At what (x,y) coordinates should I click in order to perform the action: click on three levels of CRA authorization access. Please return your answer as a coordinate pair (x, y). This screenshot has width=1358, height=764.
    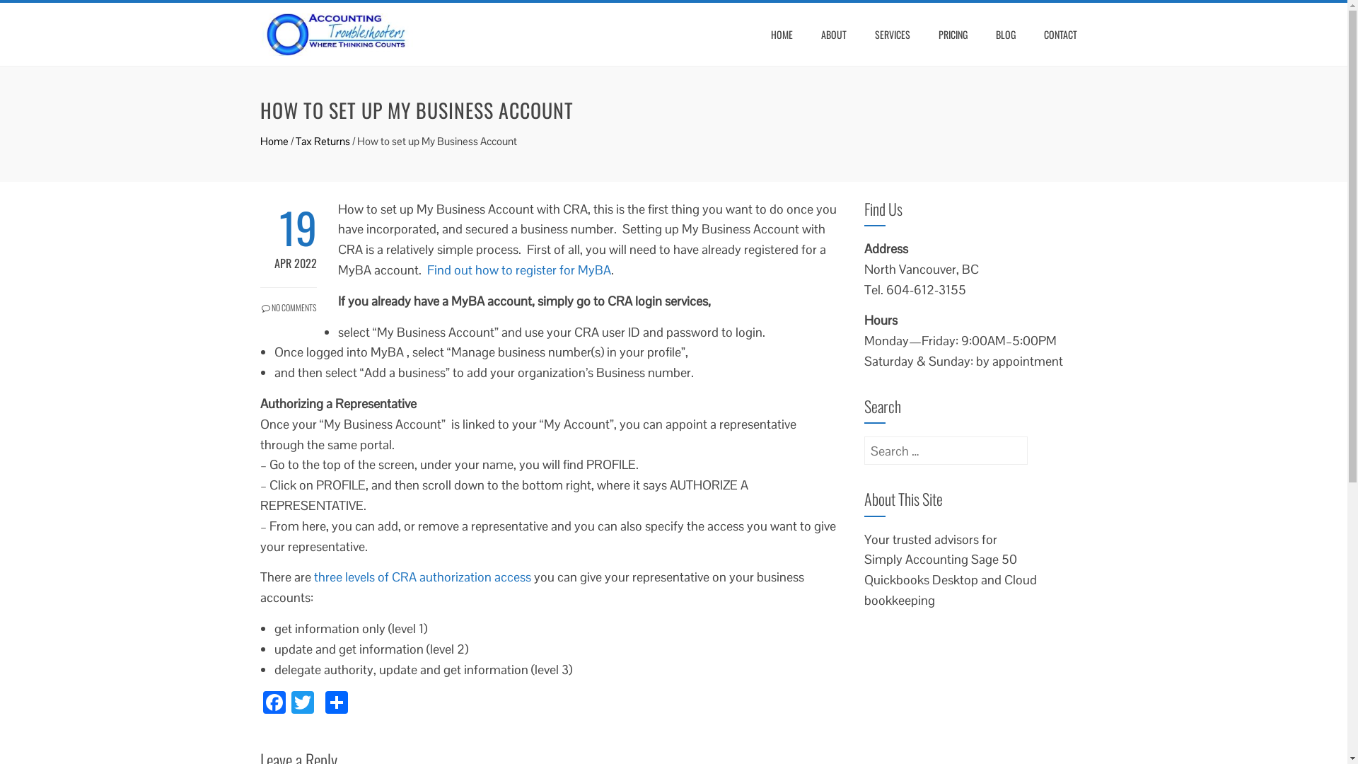
    Looking at the image, I should click on (423, 577).